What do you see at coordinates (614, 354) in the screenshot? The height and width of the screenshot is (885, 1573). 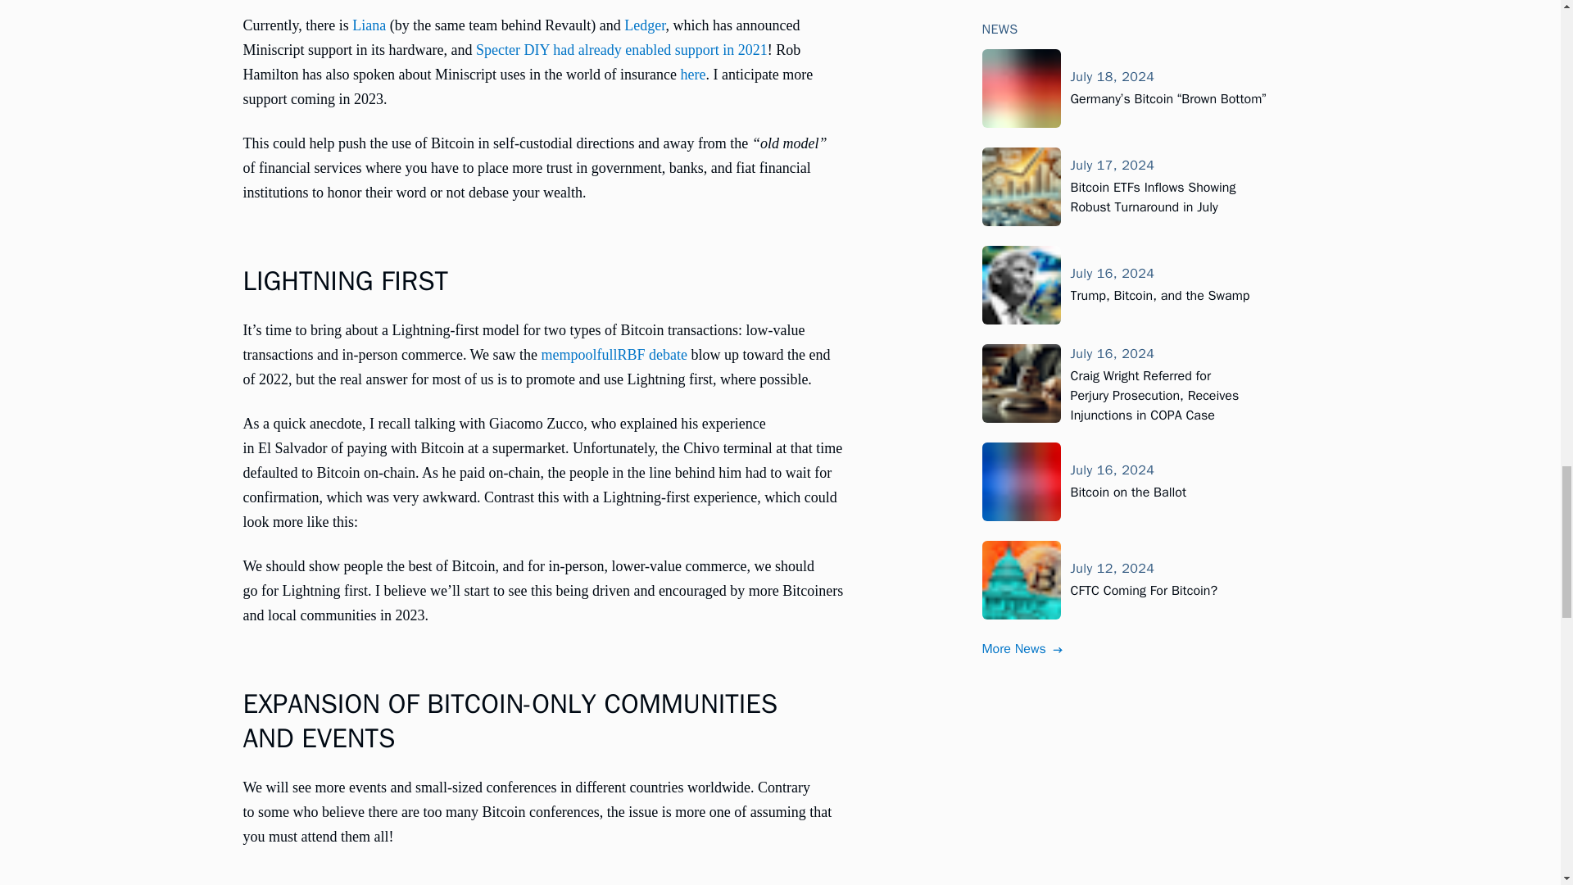 I see `mempoolfullRBF debate` at bounding box center [614, 354].